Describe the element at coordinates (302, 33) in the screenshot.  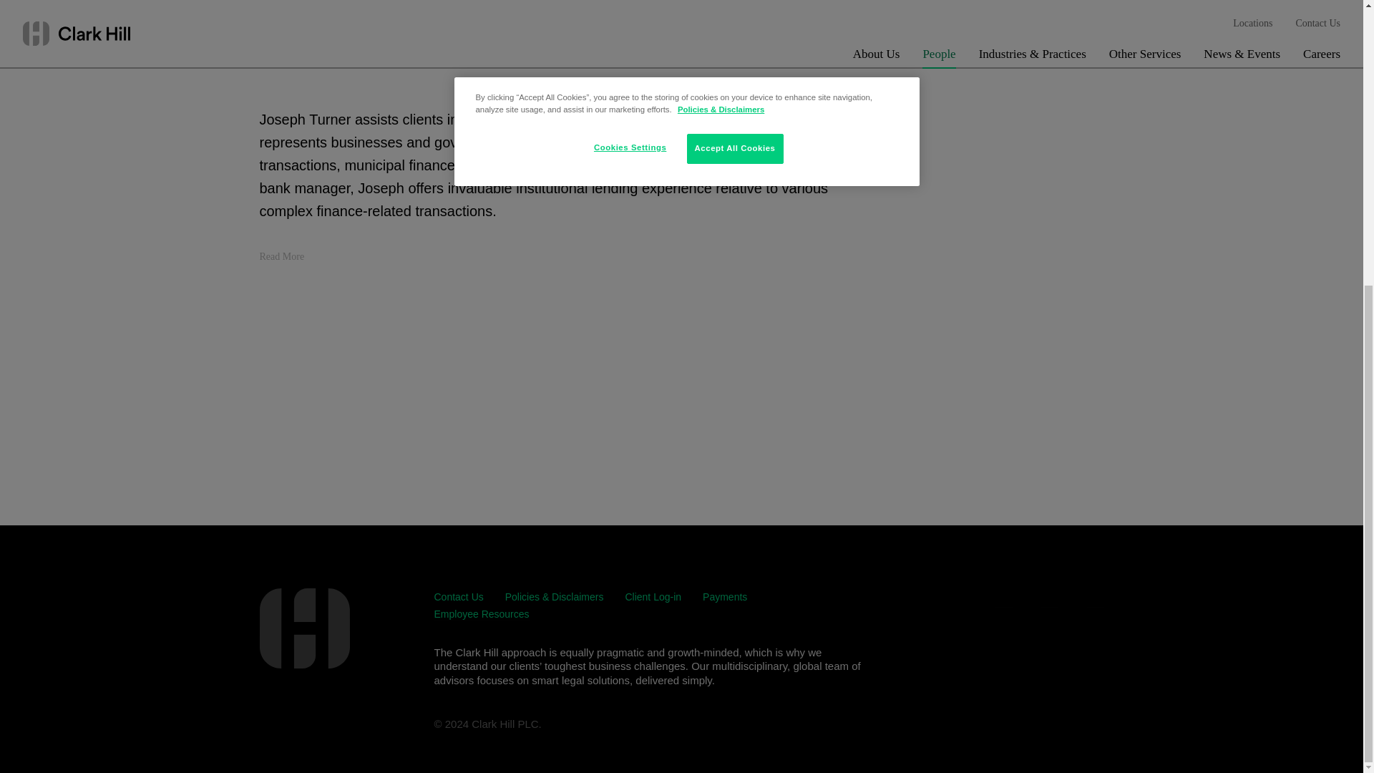
I see `Contact Card` at that location.